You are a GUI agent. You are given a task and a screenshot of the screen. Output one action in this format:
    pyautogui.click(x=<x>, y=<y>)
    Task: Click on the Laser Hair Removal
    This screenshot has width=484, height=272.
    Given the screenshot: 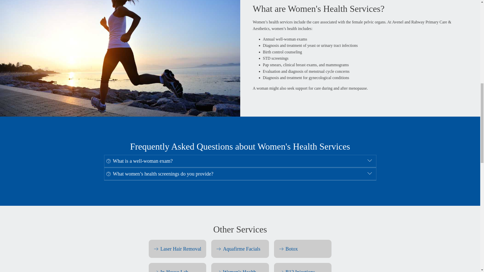 What is the action you would take?
    pyautogui.click(x=177, y=249)
    